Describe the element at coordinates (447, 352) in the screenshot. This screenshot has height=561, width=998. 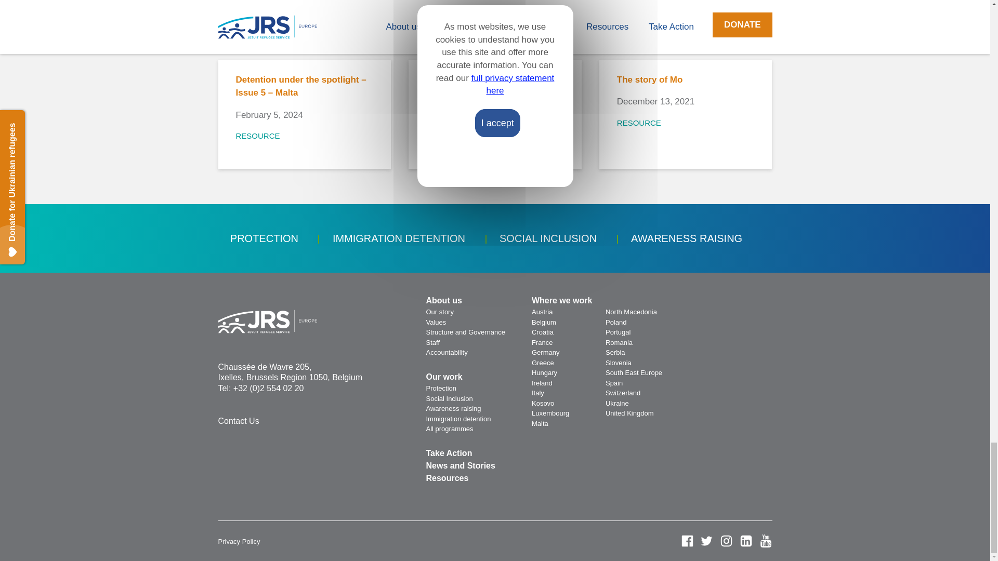
I see `Accountability` at that location.